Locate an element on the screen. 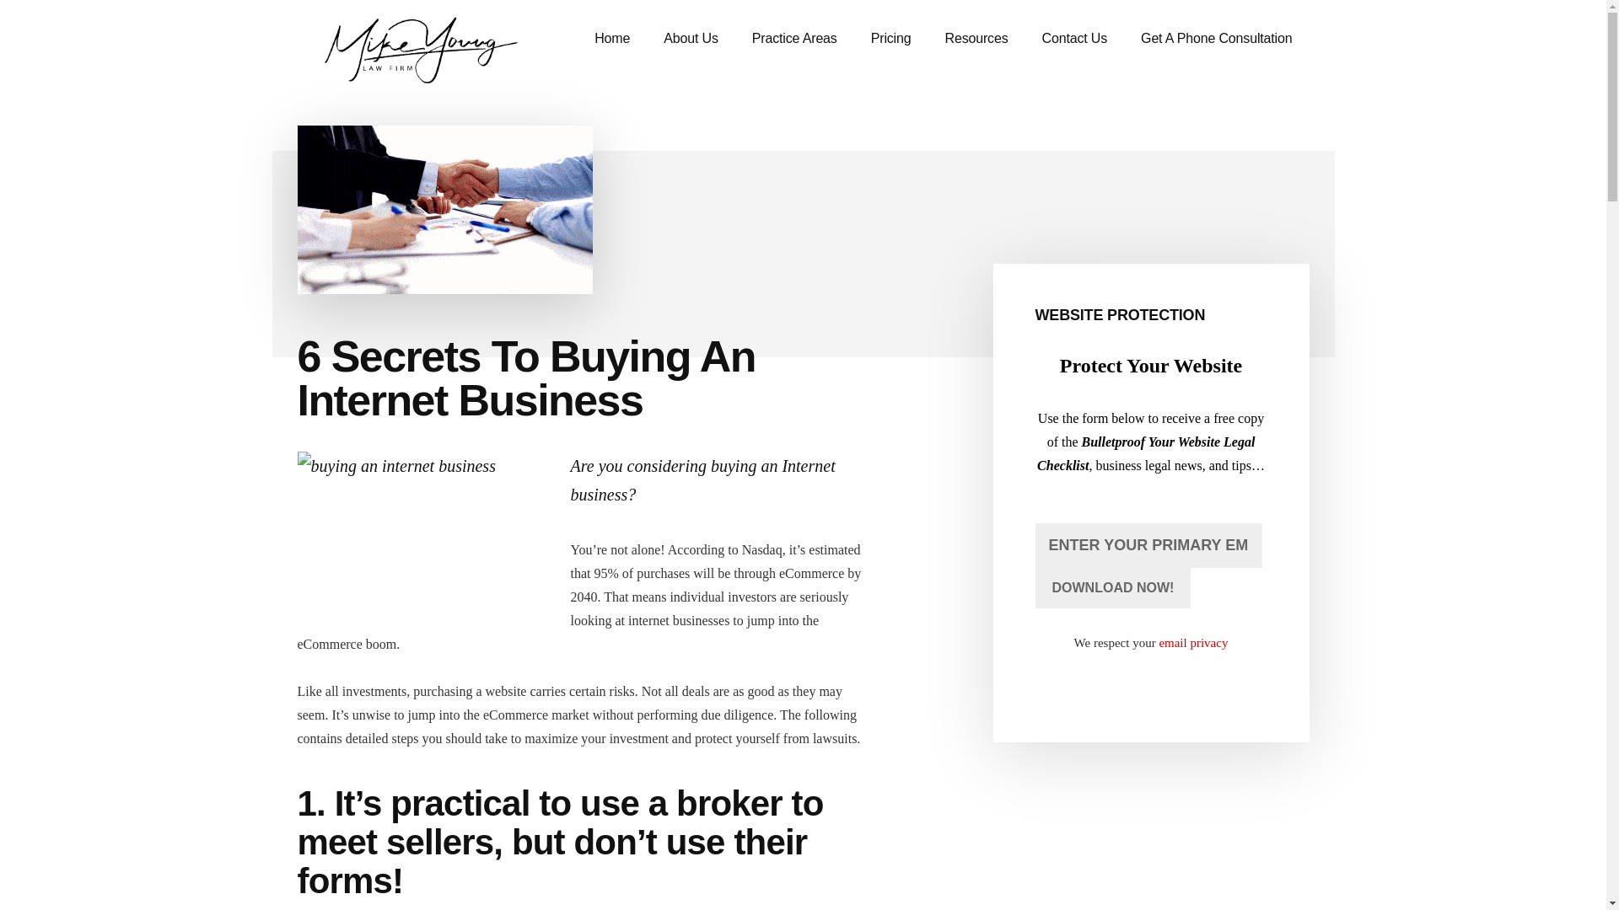 The image size is (1619, 910). Get A Phone Consultation is located at coordinates (1216, 39).